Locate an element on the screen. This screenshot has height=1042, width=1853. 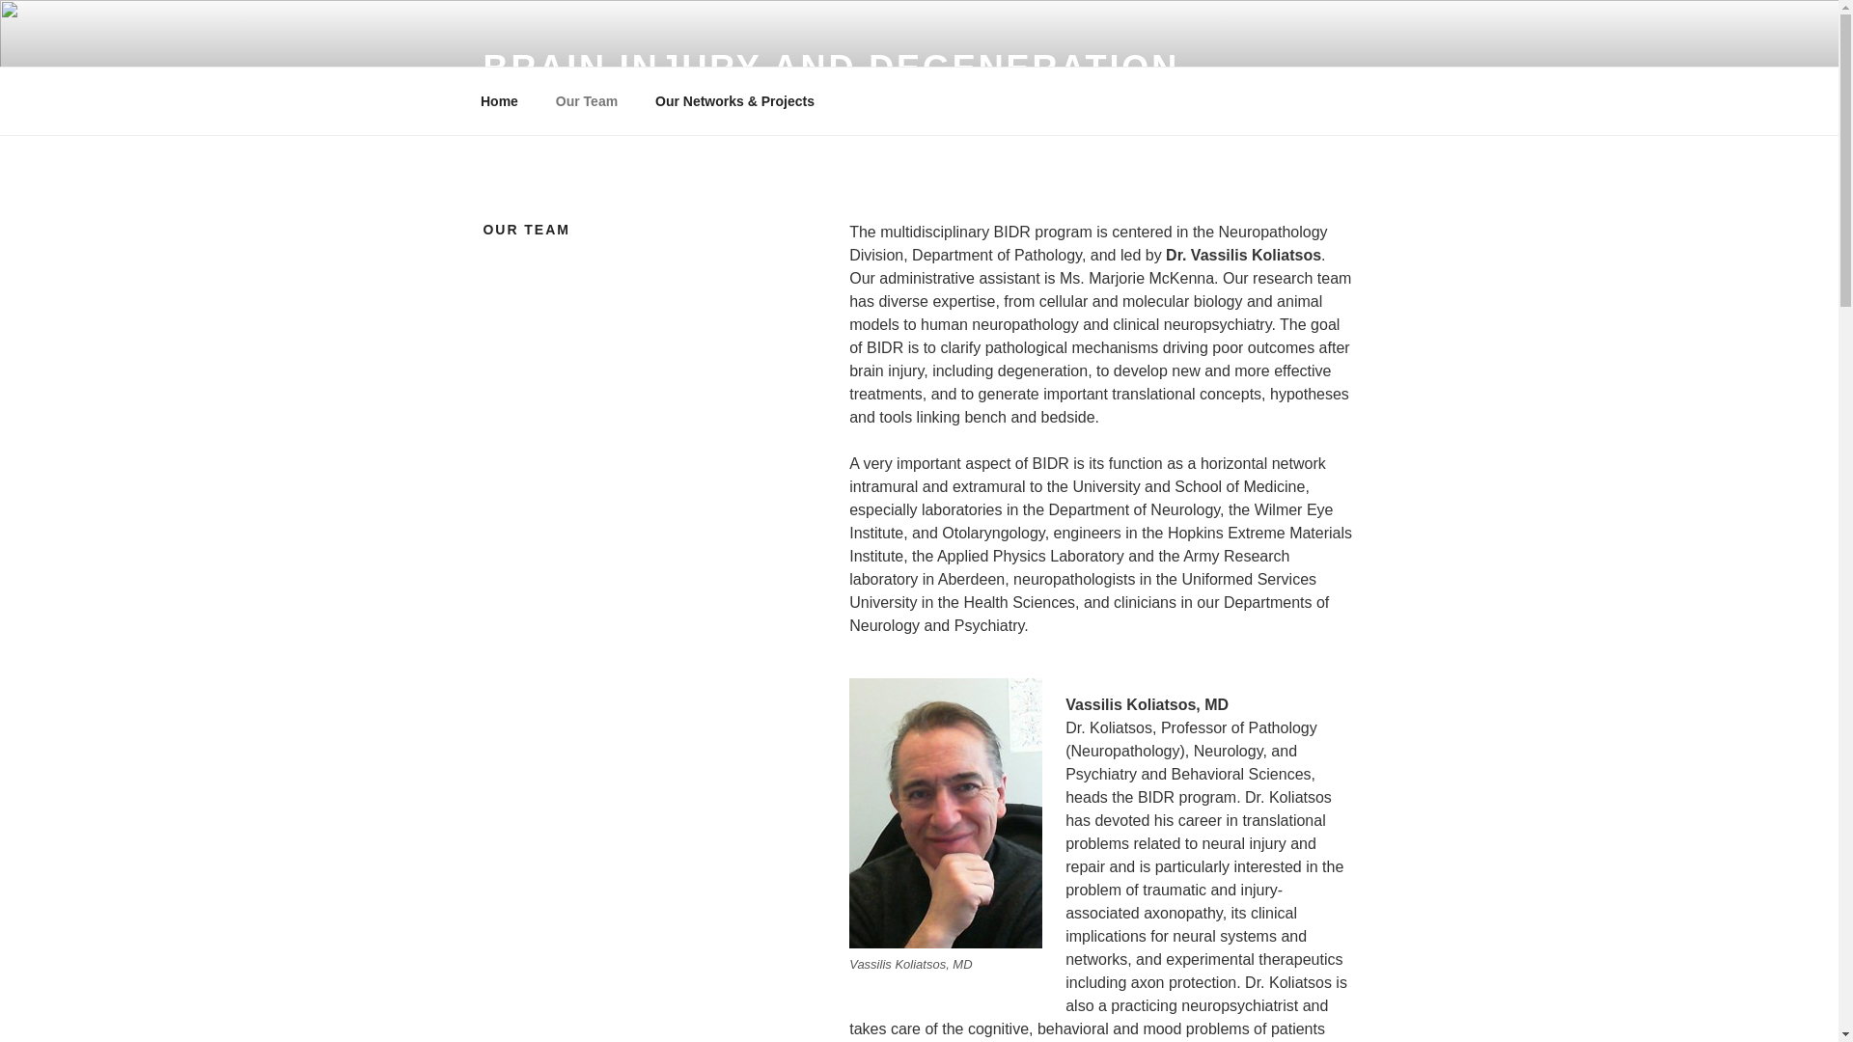
Our Team is located at coordinates (586, 100).